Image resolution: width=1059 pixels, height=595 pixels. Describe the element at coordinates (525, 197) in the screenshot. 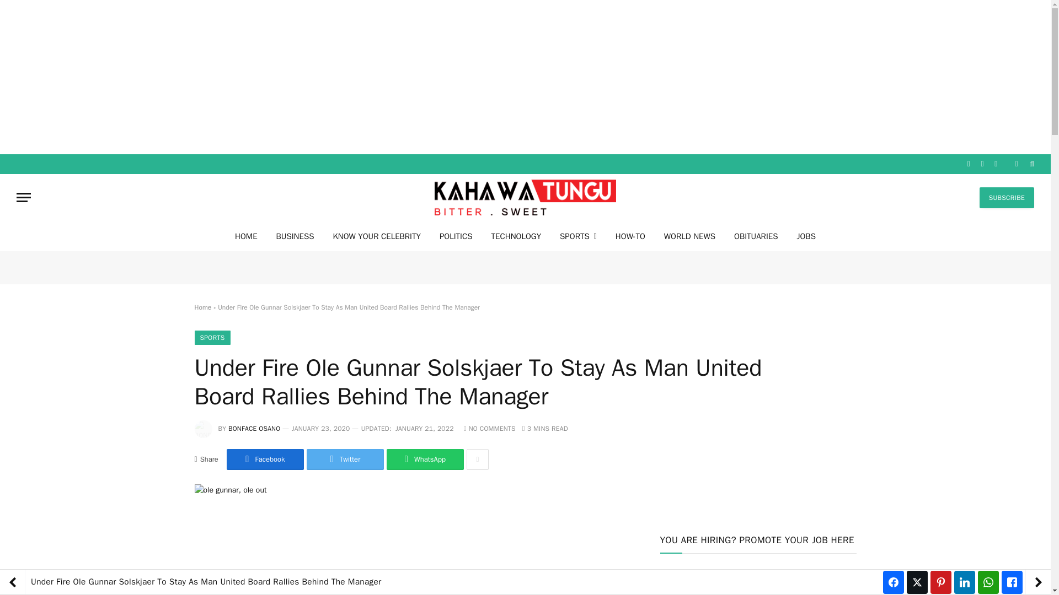

I see `KahawaTungu` at that location.